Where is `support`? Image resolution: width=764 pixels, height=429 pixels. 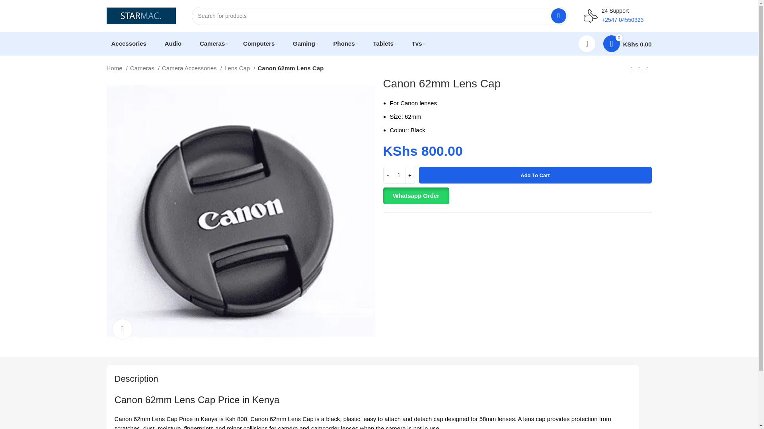
support is located at coordinates (591, 15).